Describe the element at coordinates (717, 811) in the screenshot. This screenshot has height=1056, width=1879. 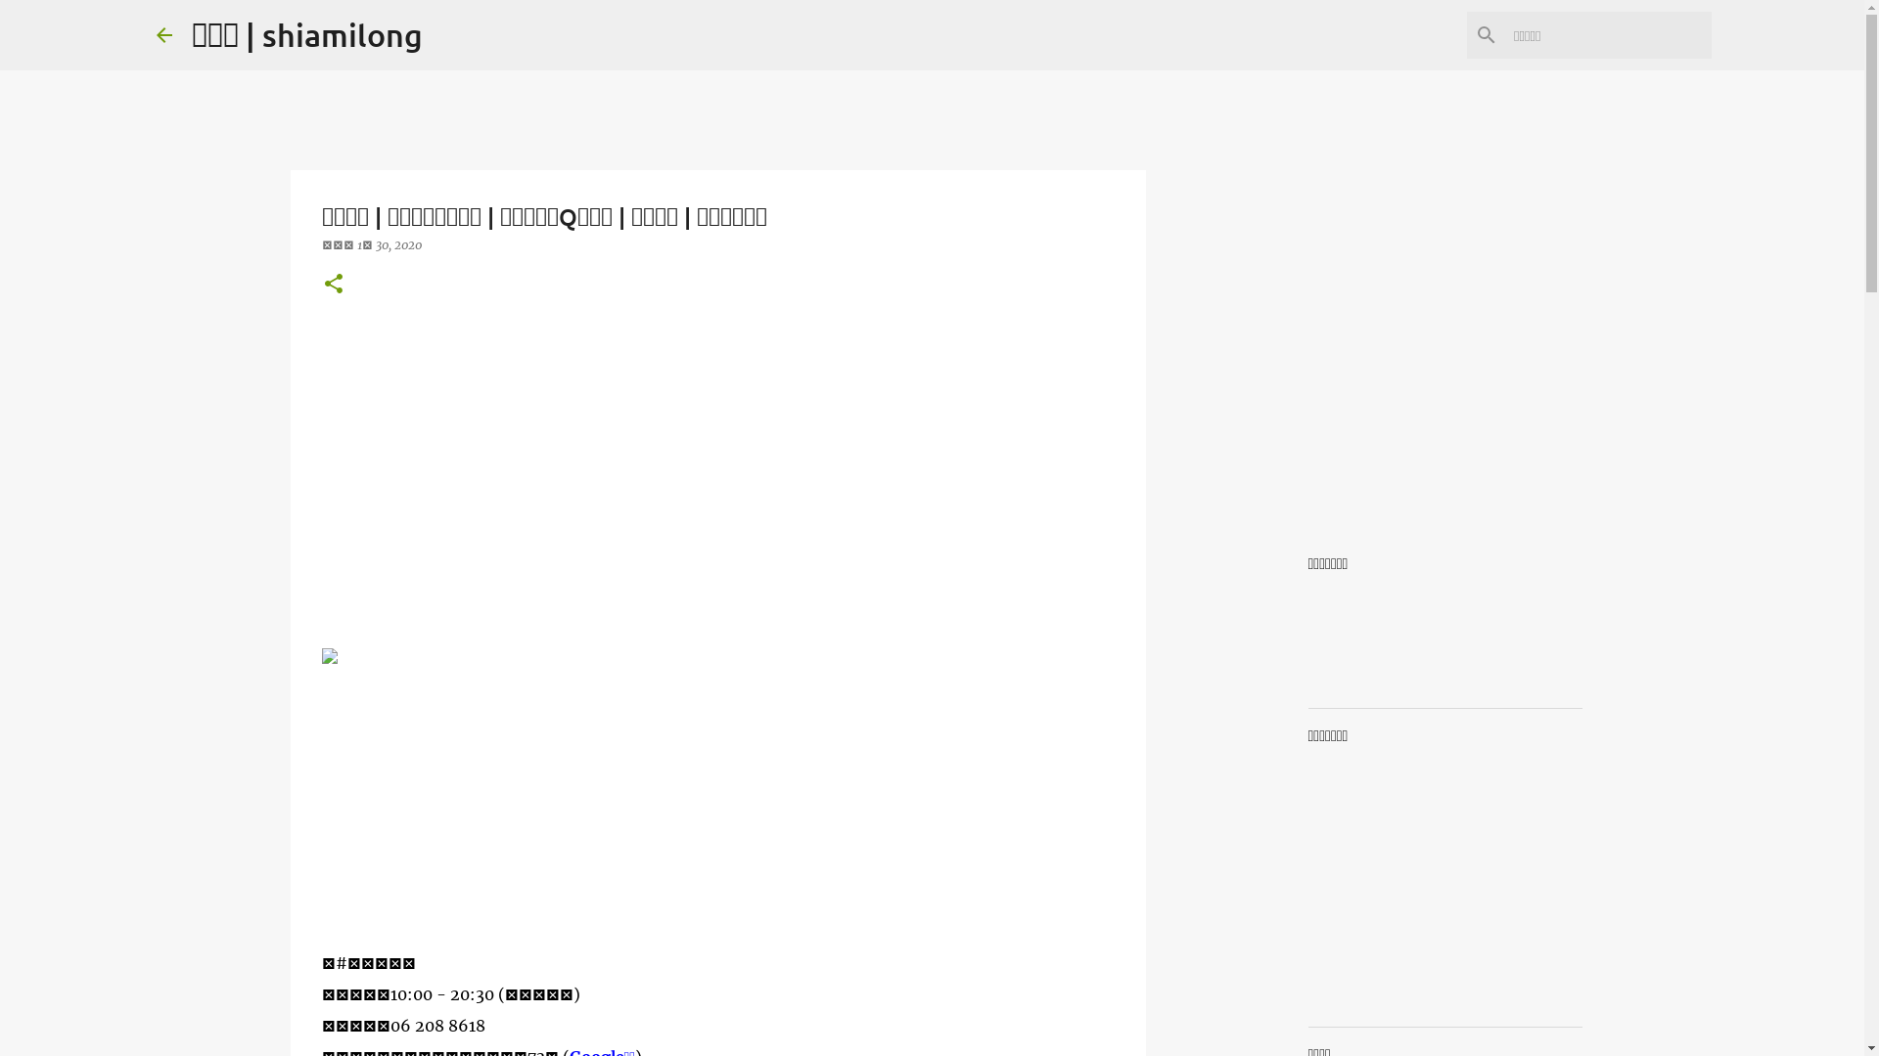
I see `Advertisement` at that location.